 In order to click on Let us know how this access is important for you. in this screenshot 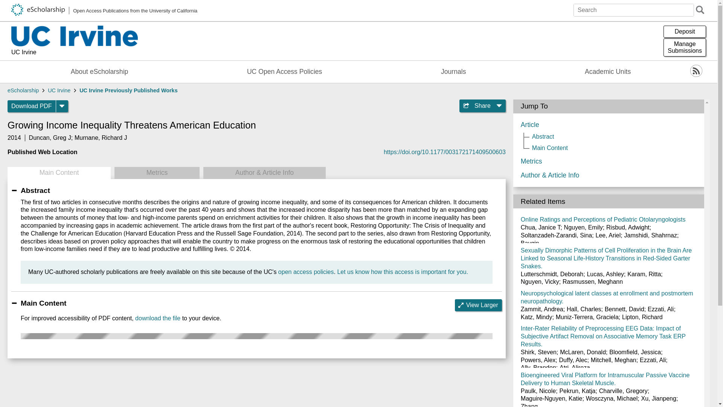, I will do `click(104, 11)`.